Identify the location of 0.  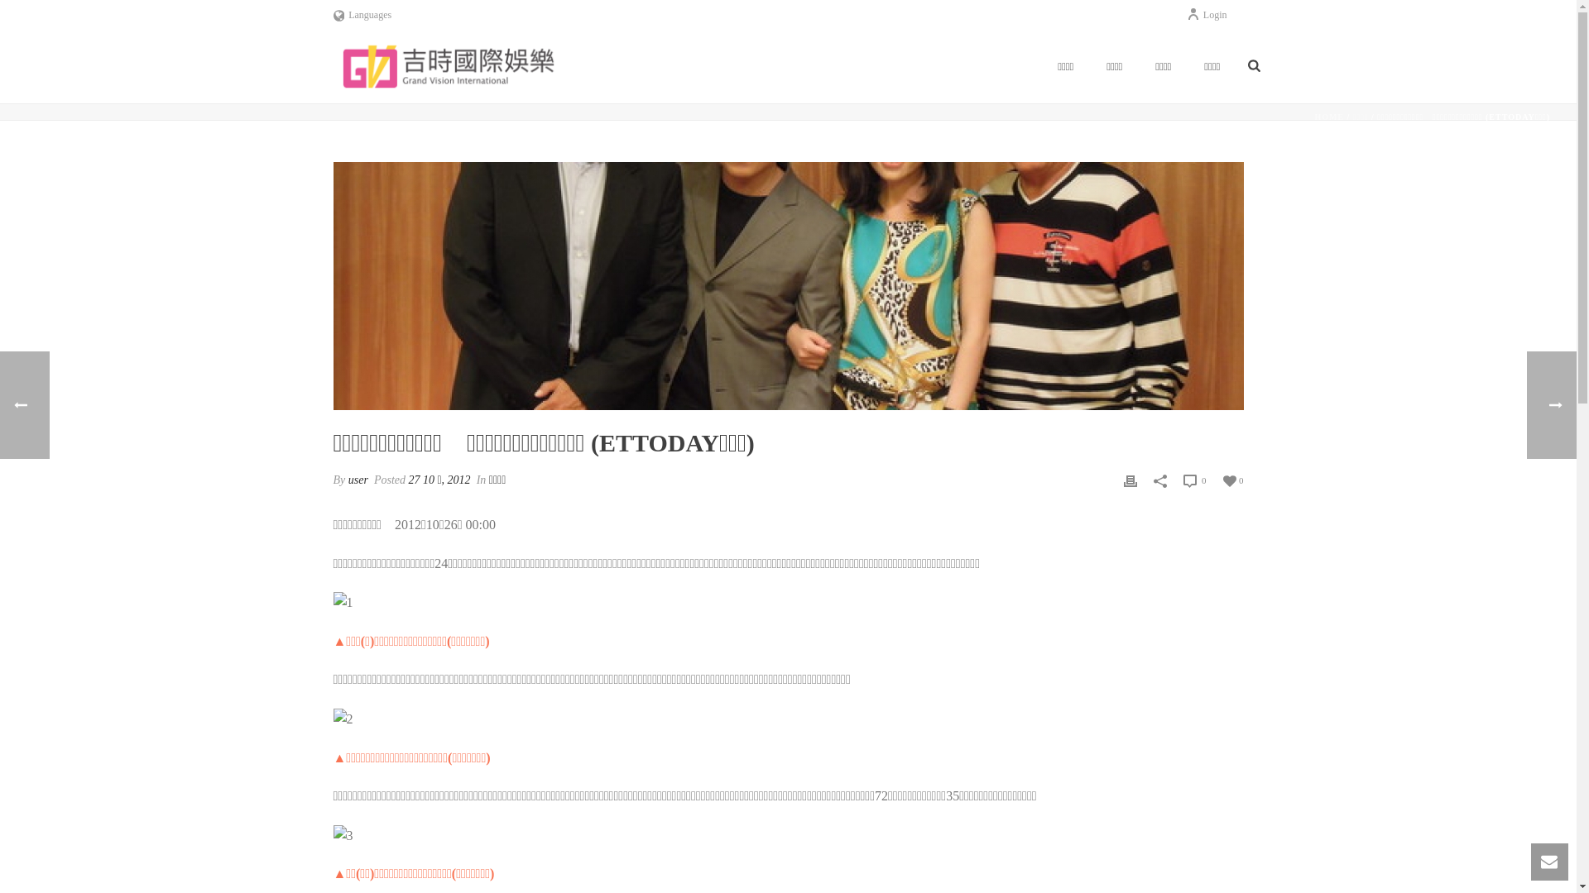
(1233, 480).